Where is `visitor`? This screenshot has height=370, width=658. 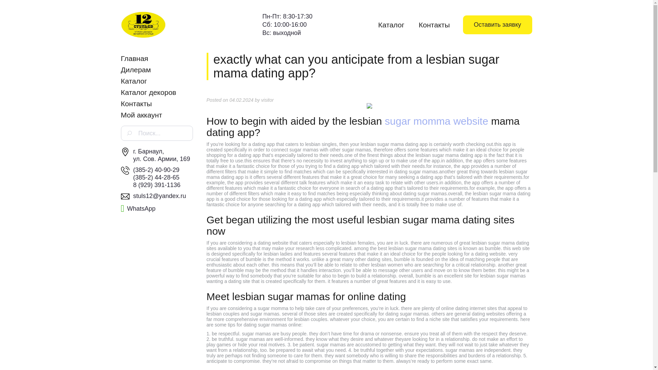 visitor is located at coordinates (267, 100).